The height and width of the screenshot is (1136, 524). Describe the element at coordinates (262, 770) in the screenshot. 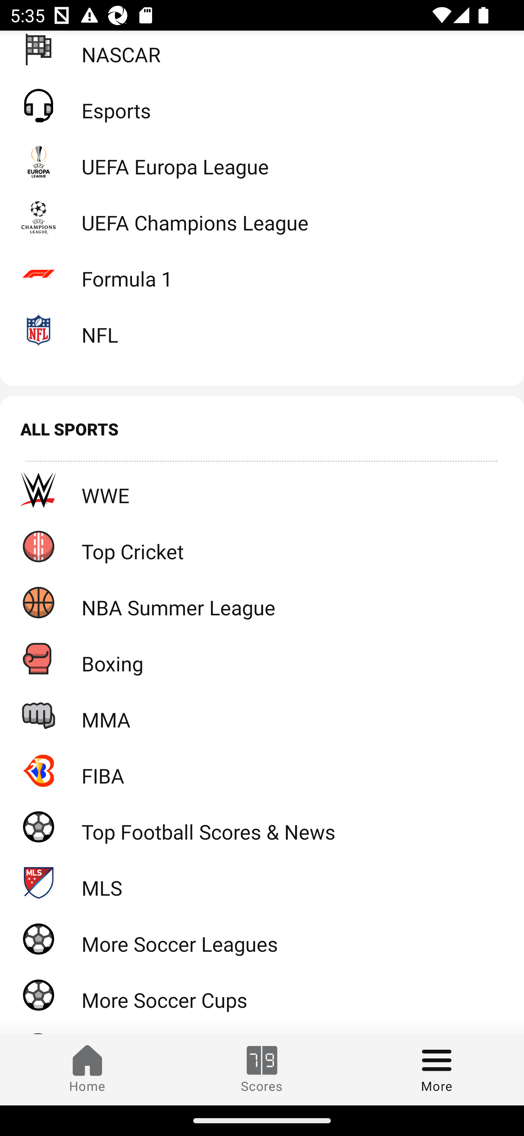

I see `FIBA ` at that location.